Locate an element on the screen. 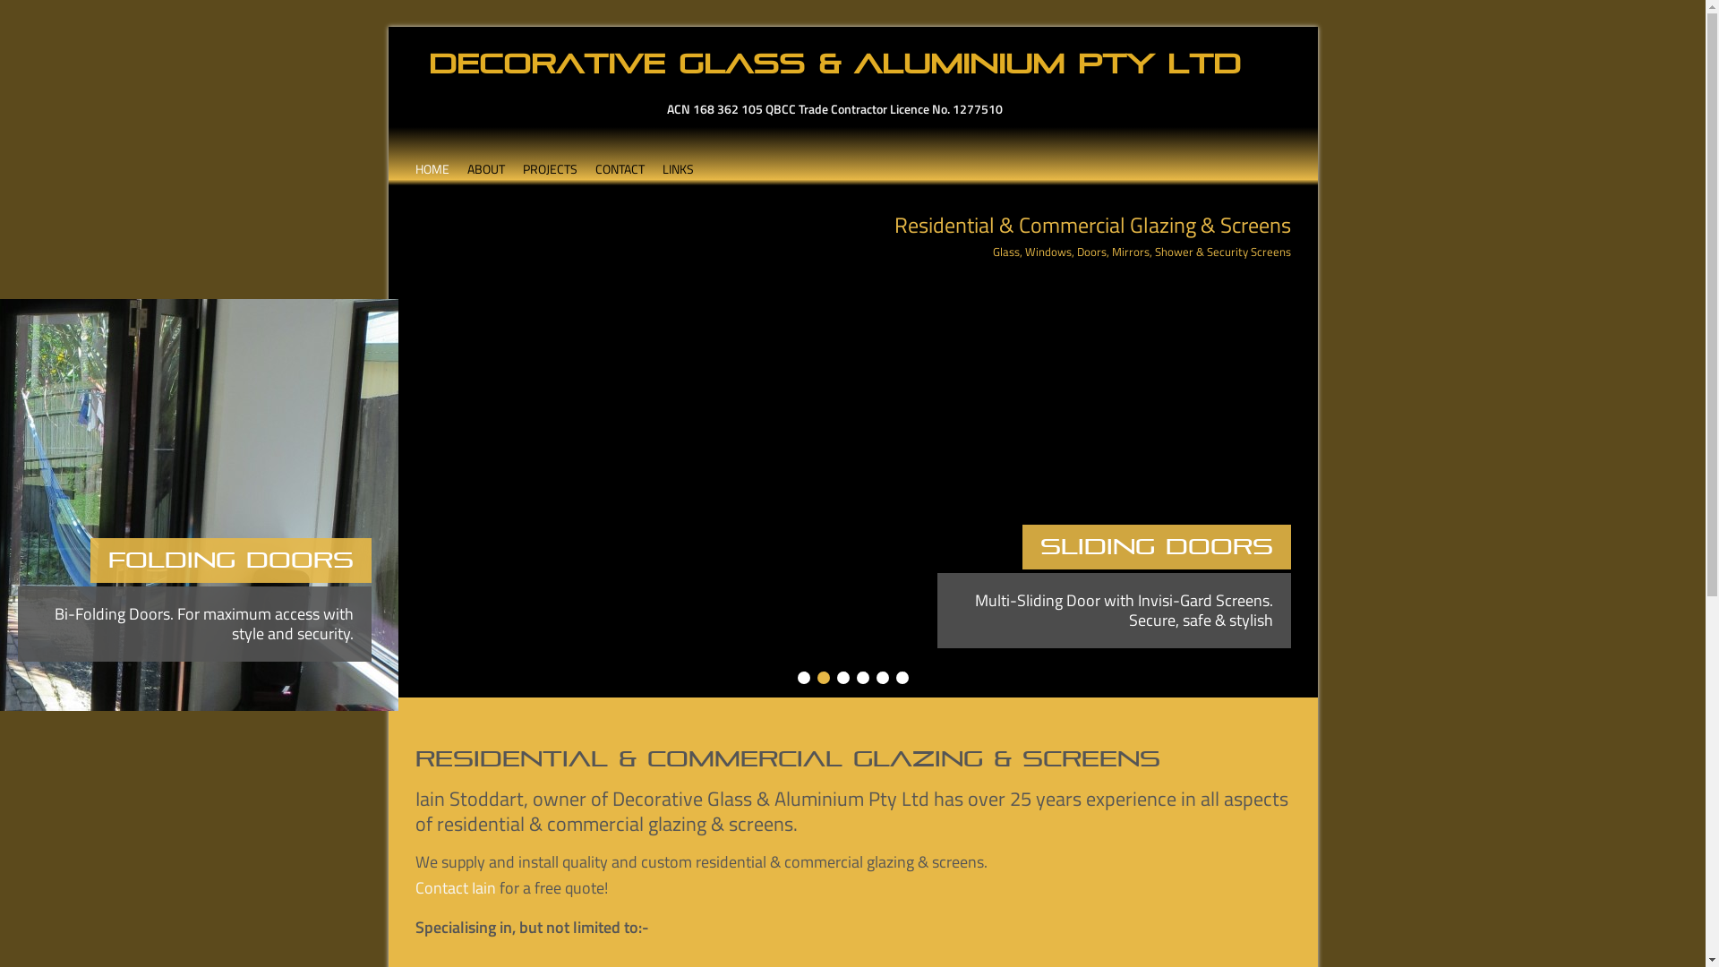 This screenshot has width=1719, height=967. Decorative Glass & Aluminium Pty Ltd is located at coordinates (834, 61).